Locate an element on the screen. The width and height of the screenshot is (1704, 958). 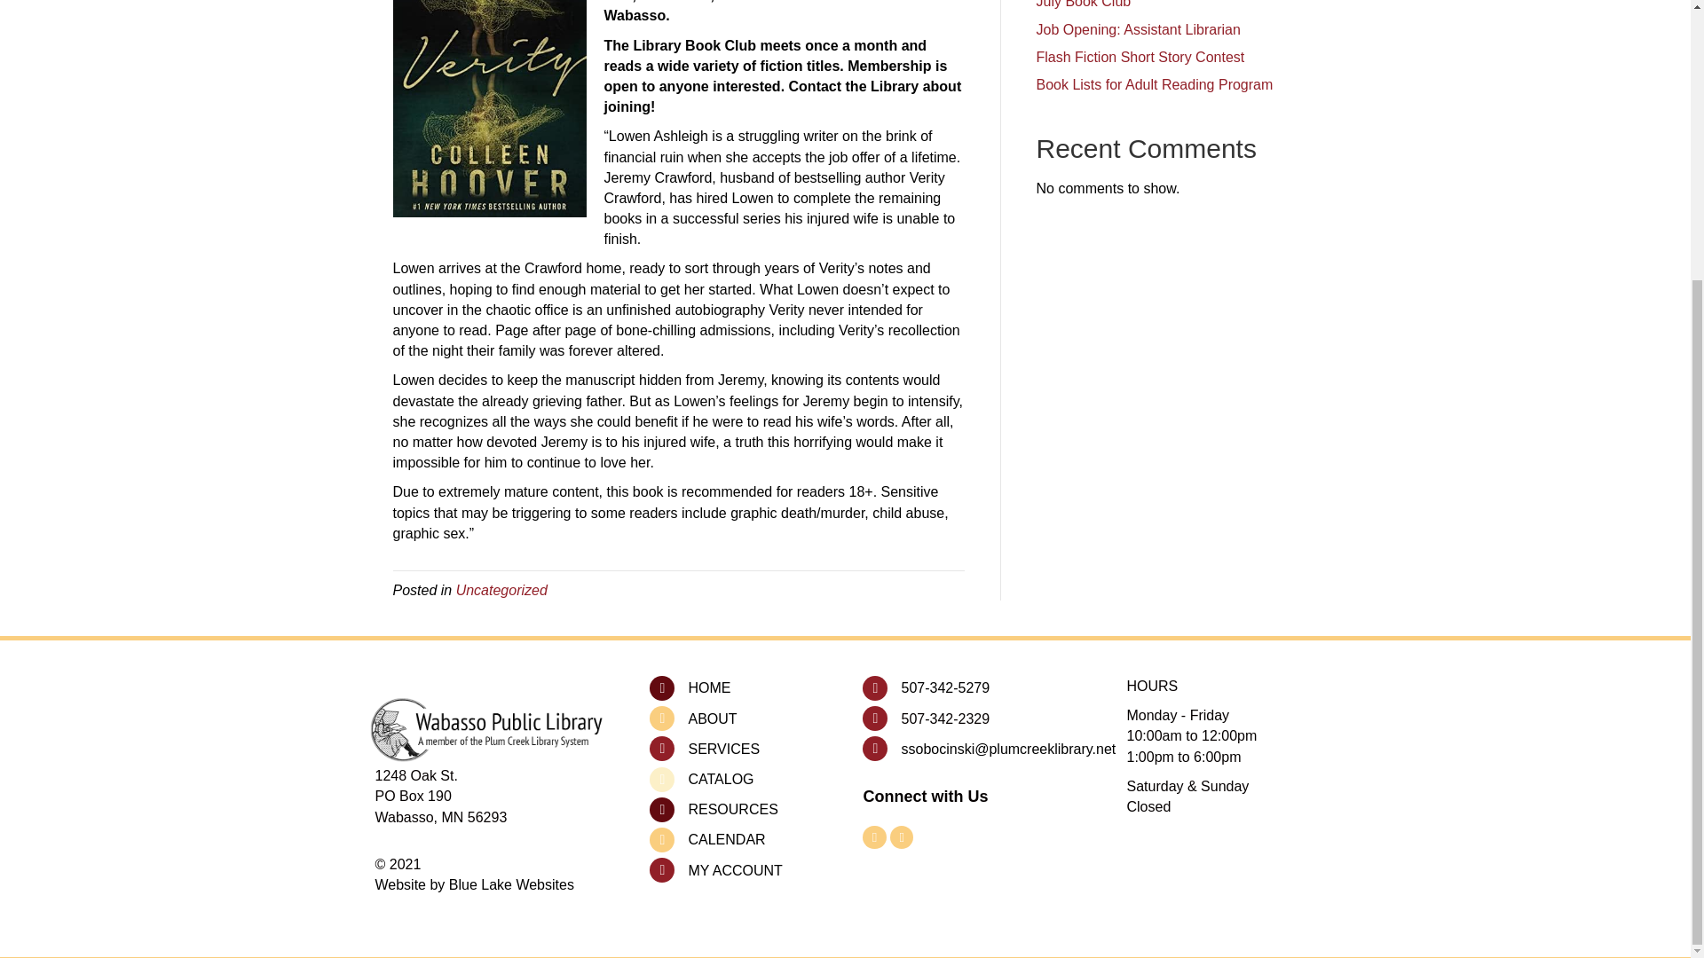
Uncategorized is located at coordinates (501, 589).